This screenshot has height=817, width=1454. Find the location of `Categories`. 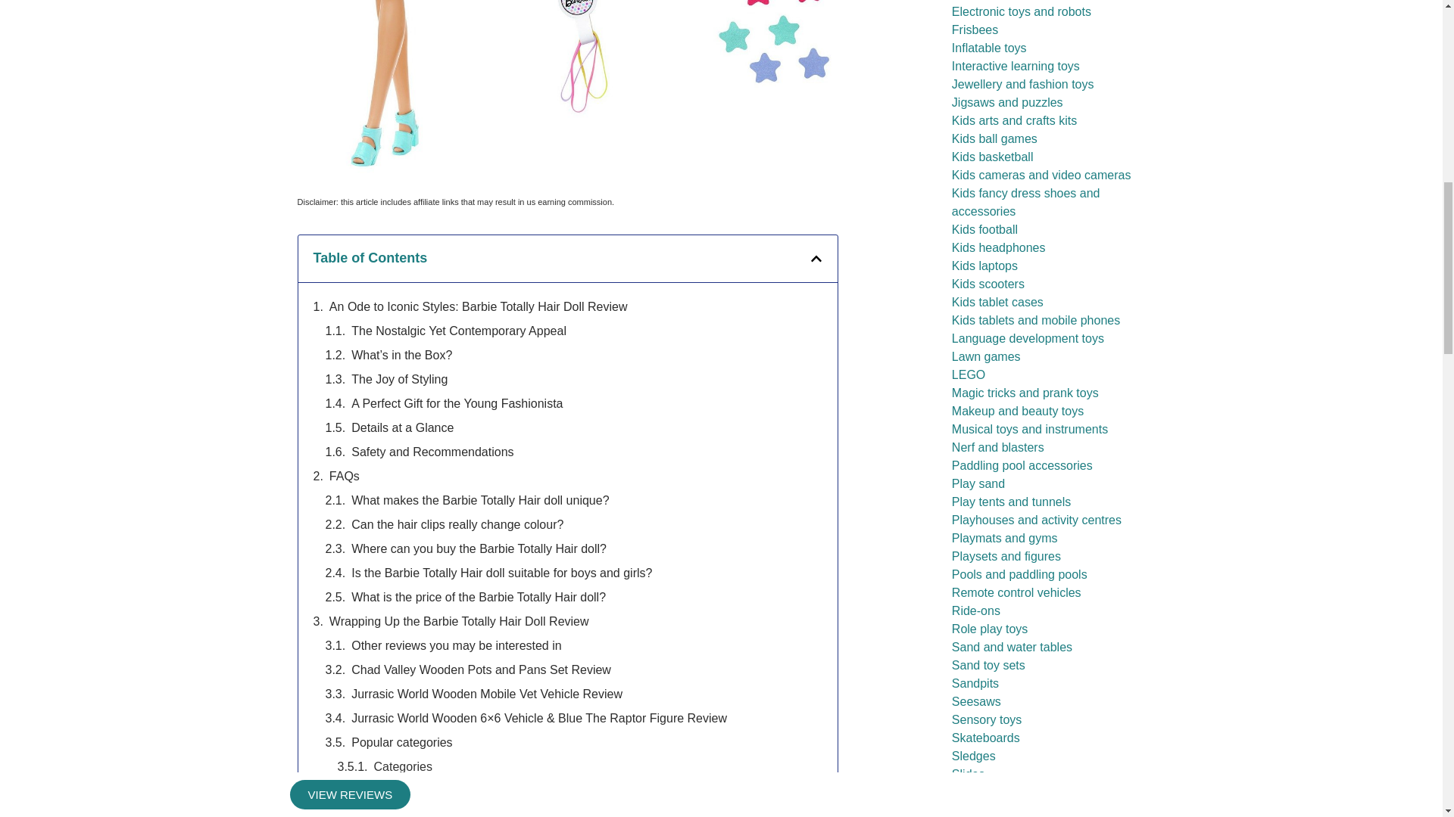

Categories is located at coordinates (403, 767).